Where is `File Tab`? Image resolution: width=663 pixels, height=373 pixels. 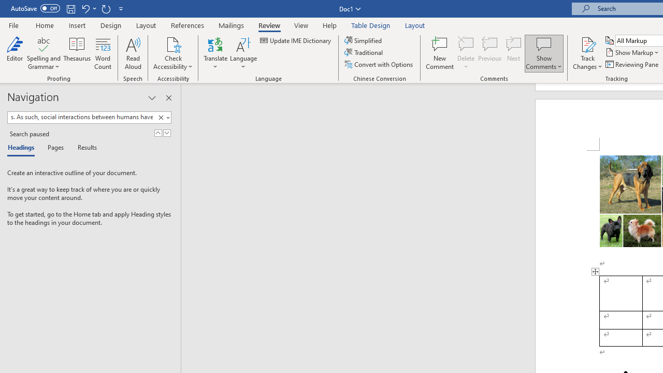
File Tab is located at coordinates (13, 25).